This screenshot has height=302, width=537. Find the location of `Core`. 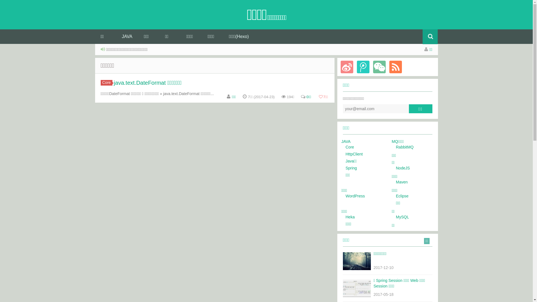

Core is located at coordinates (350, 147).